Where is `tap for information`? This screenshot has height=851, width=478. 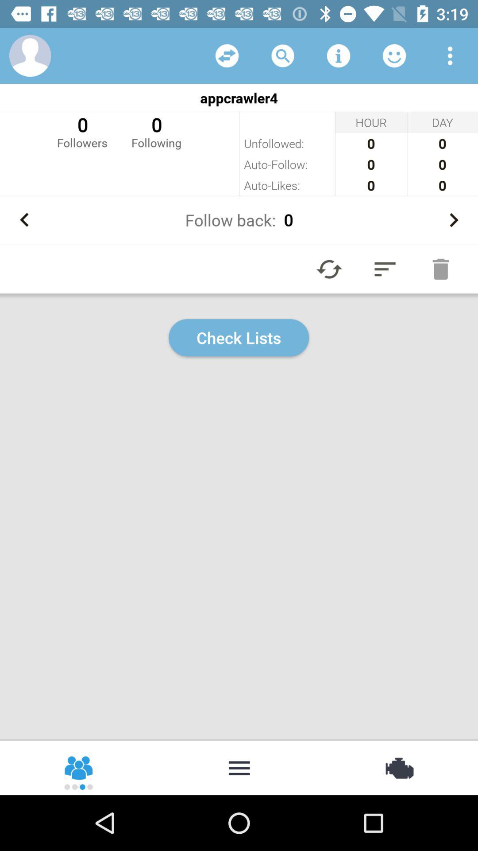 tap for information is located at coordinates (339, 56).